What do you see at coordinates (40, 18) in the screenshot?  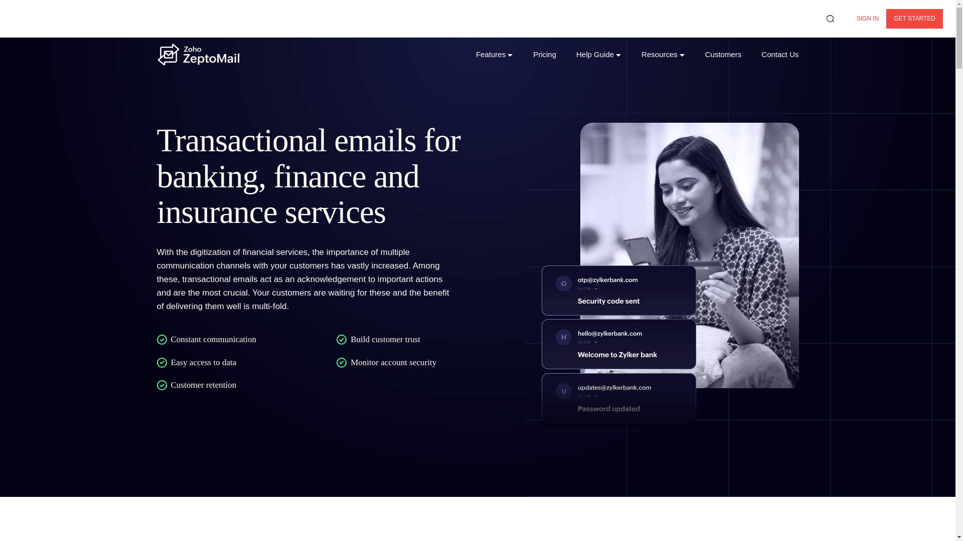 I see `Zoho.com` at bounding box center [40, 18].